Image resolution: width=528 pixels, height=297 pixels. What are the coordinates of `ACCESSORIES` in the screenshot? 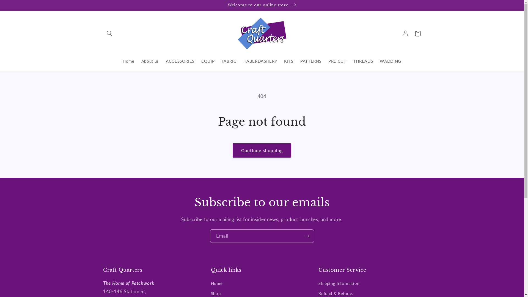 It's located at (180, 61).